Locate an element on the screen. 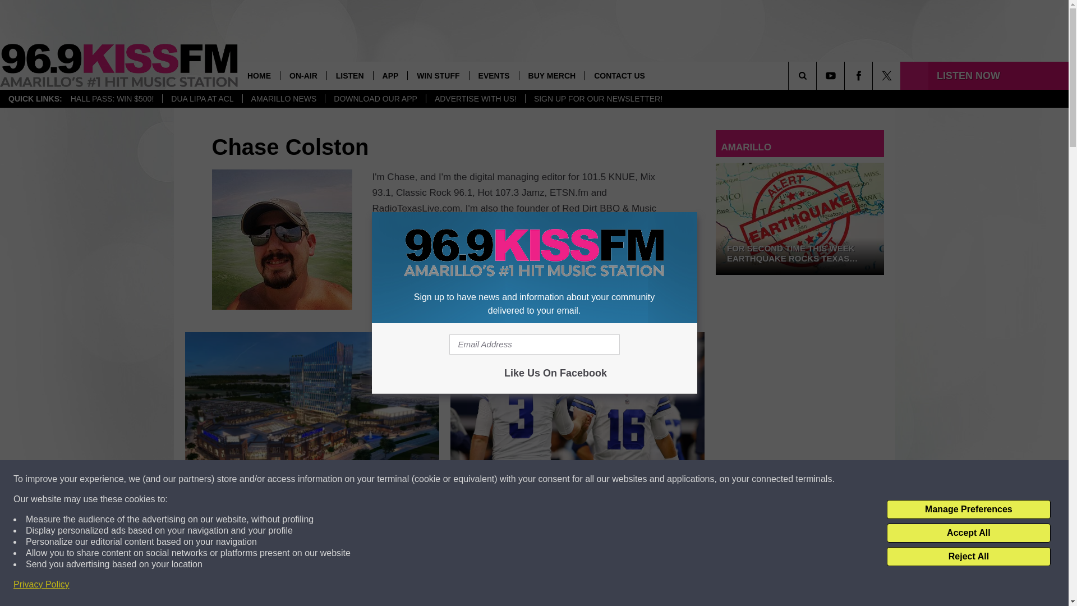 Image resolution: width=1077 pixels, height=606 pixels. SEARCH is located at coordinates (818, 75).